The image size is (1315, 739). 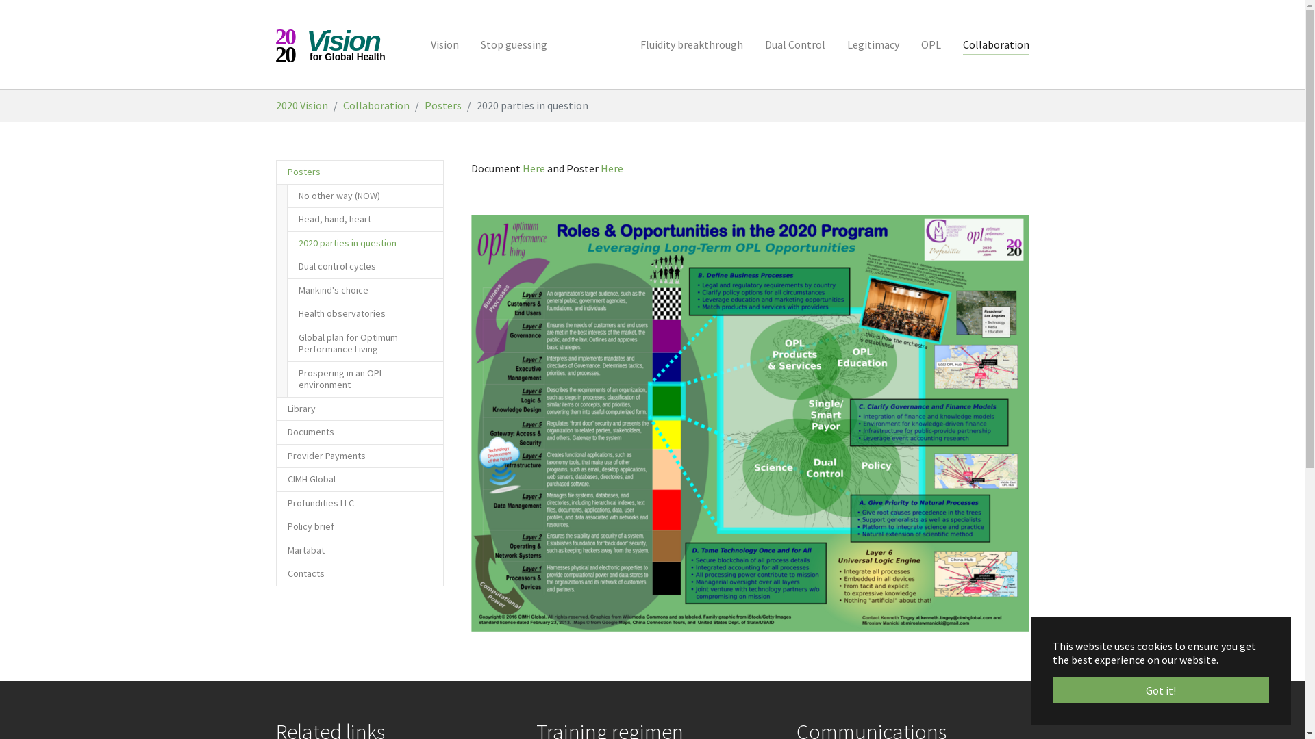 I want to click on Here, so click(x=533, y=168).